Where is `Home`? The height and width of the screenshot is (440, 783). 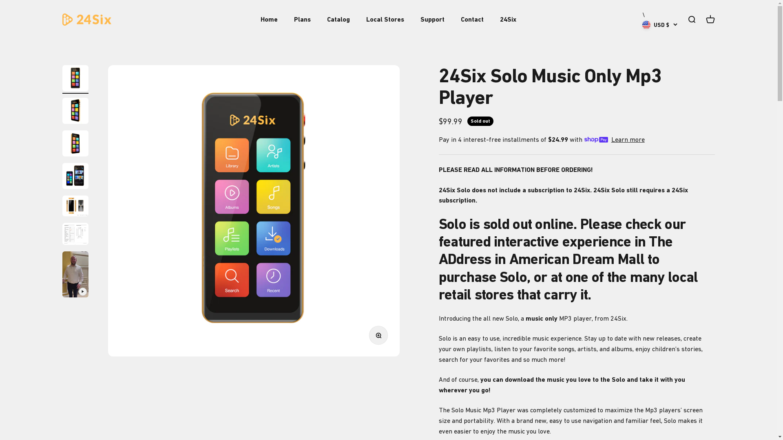 Home is located at coordinates (269, 20).